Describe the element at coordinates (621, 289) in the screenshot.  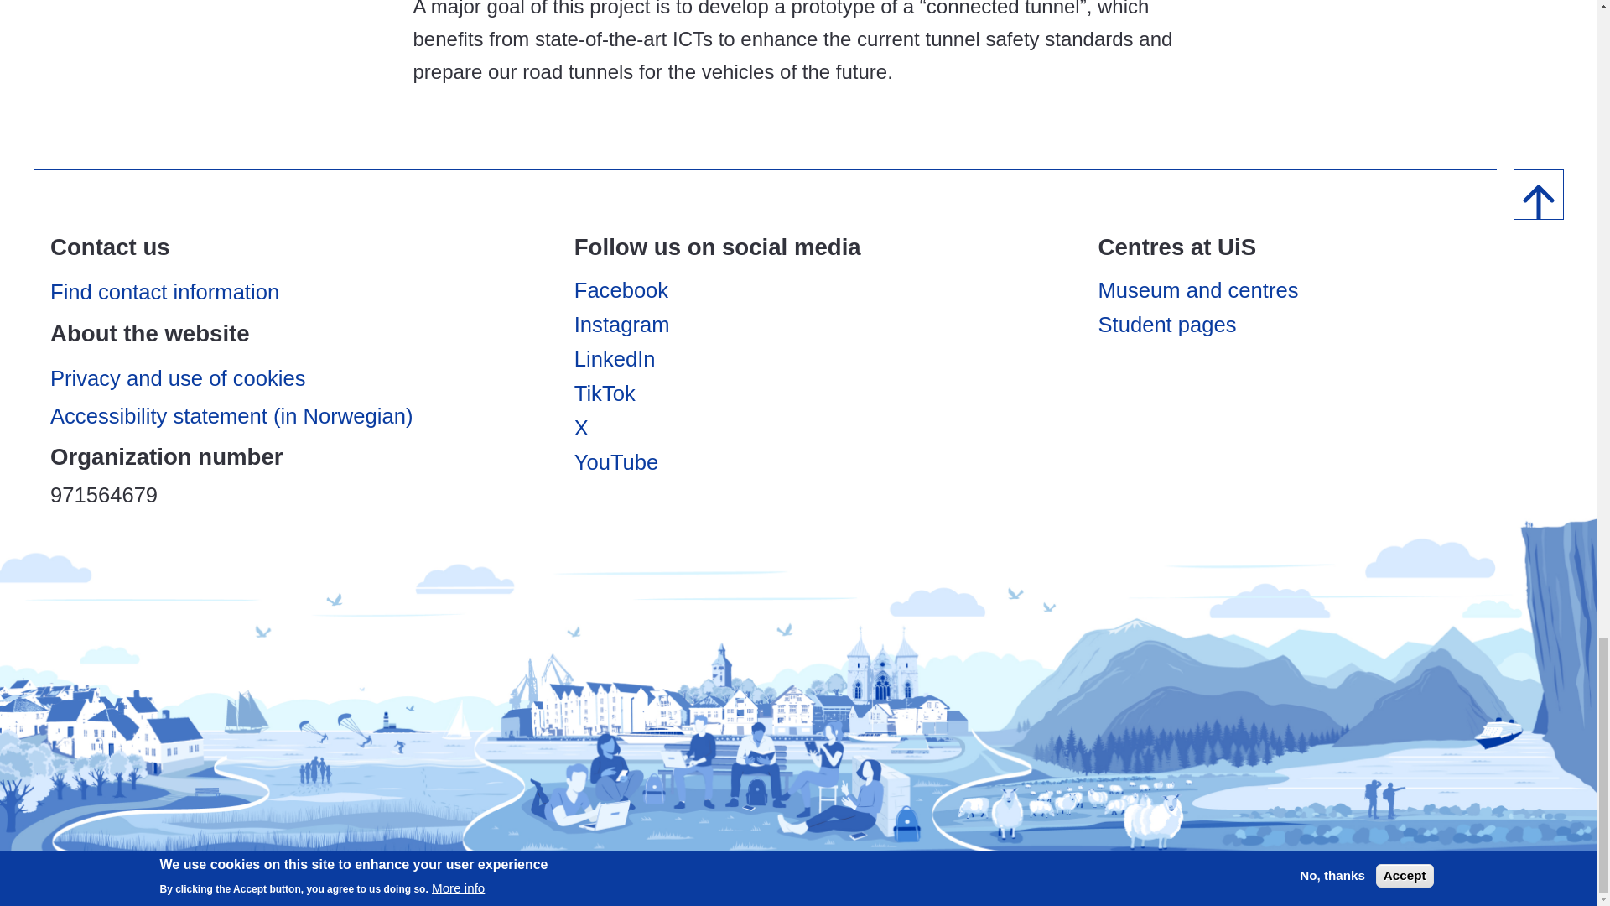
I see `Facebook` at that location.